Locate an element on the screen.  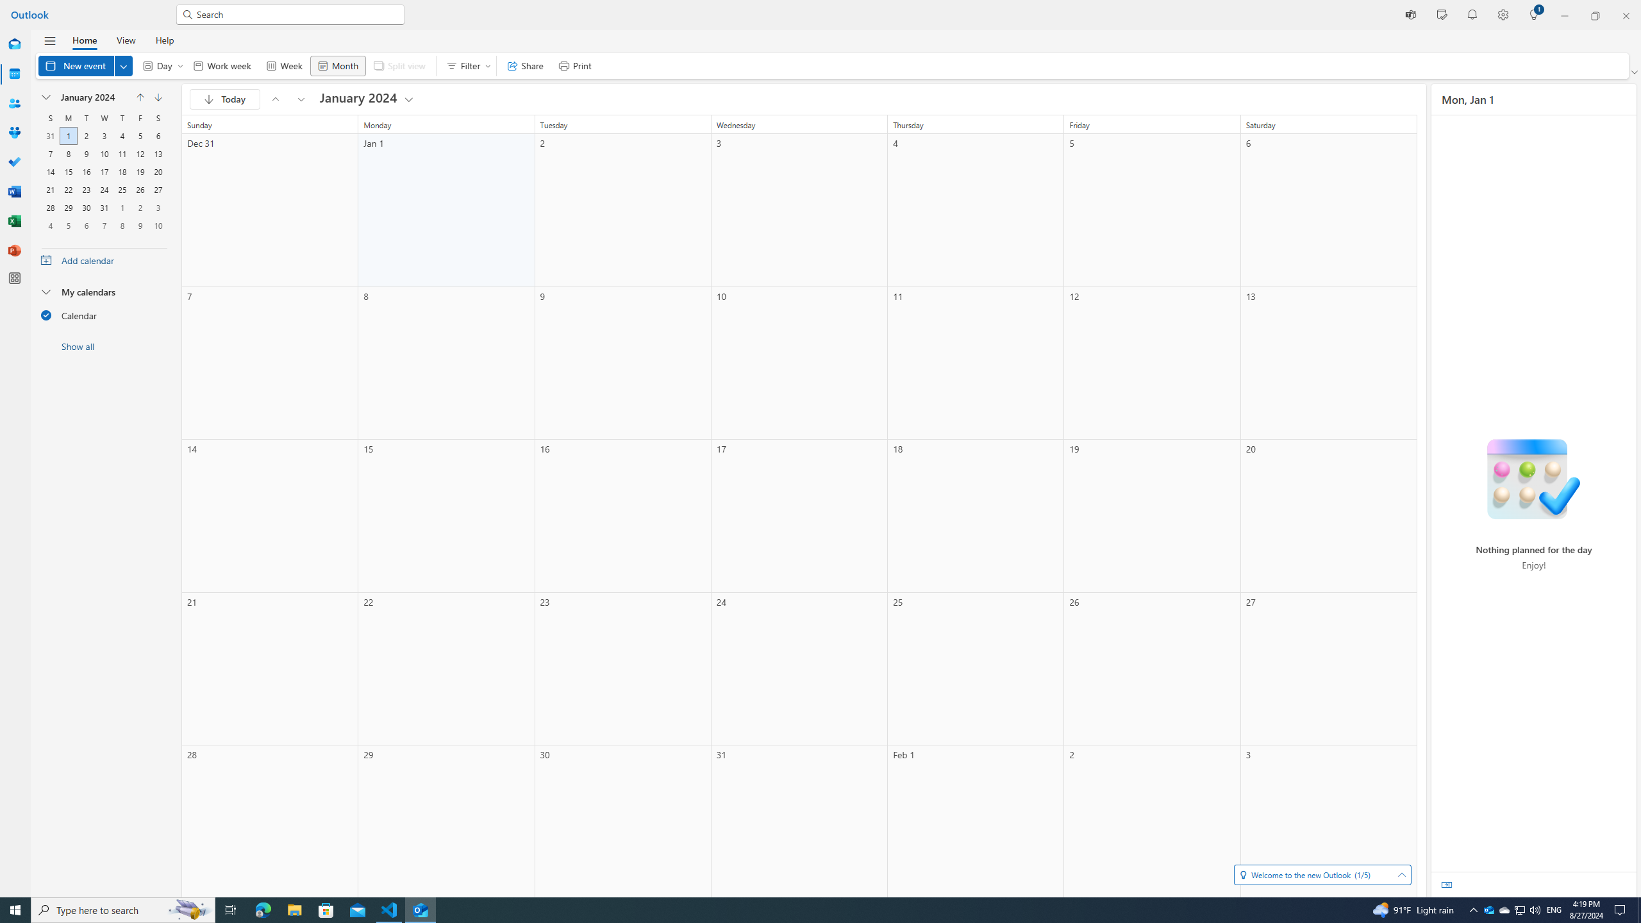
To Do is located at coordinates (14, 162).